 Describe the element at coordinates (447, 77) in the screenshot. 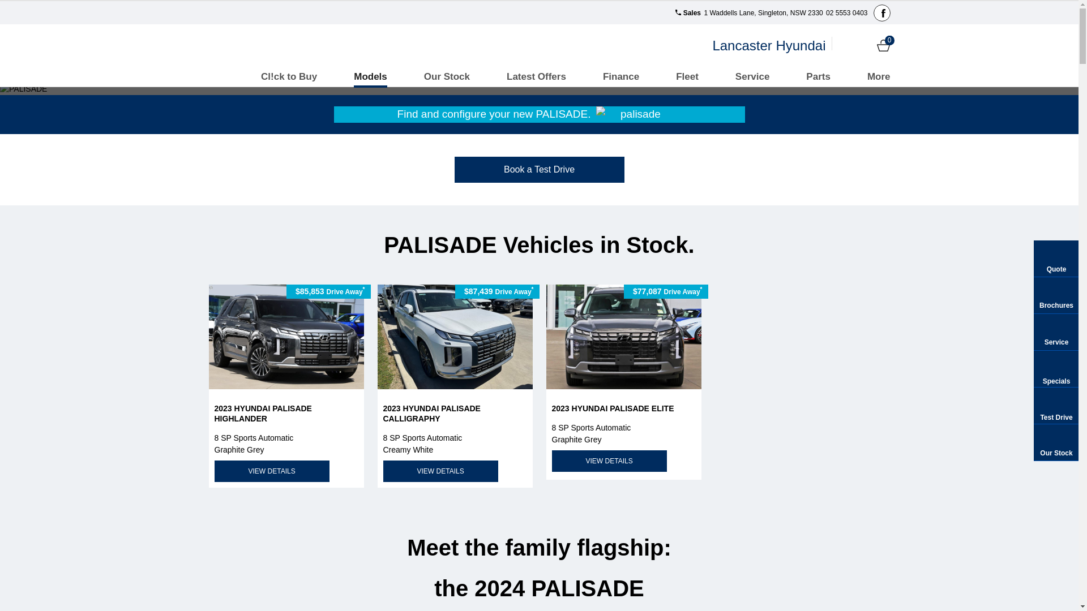

I see `Our Stock` at that location.